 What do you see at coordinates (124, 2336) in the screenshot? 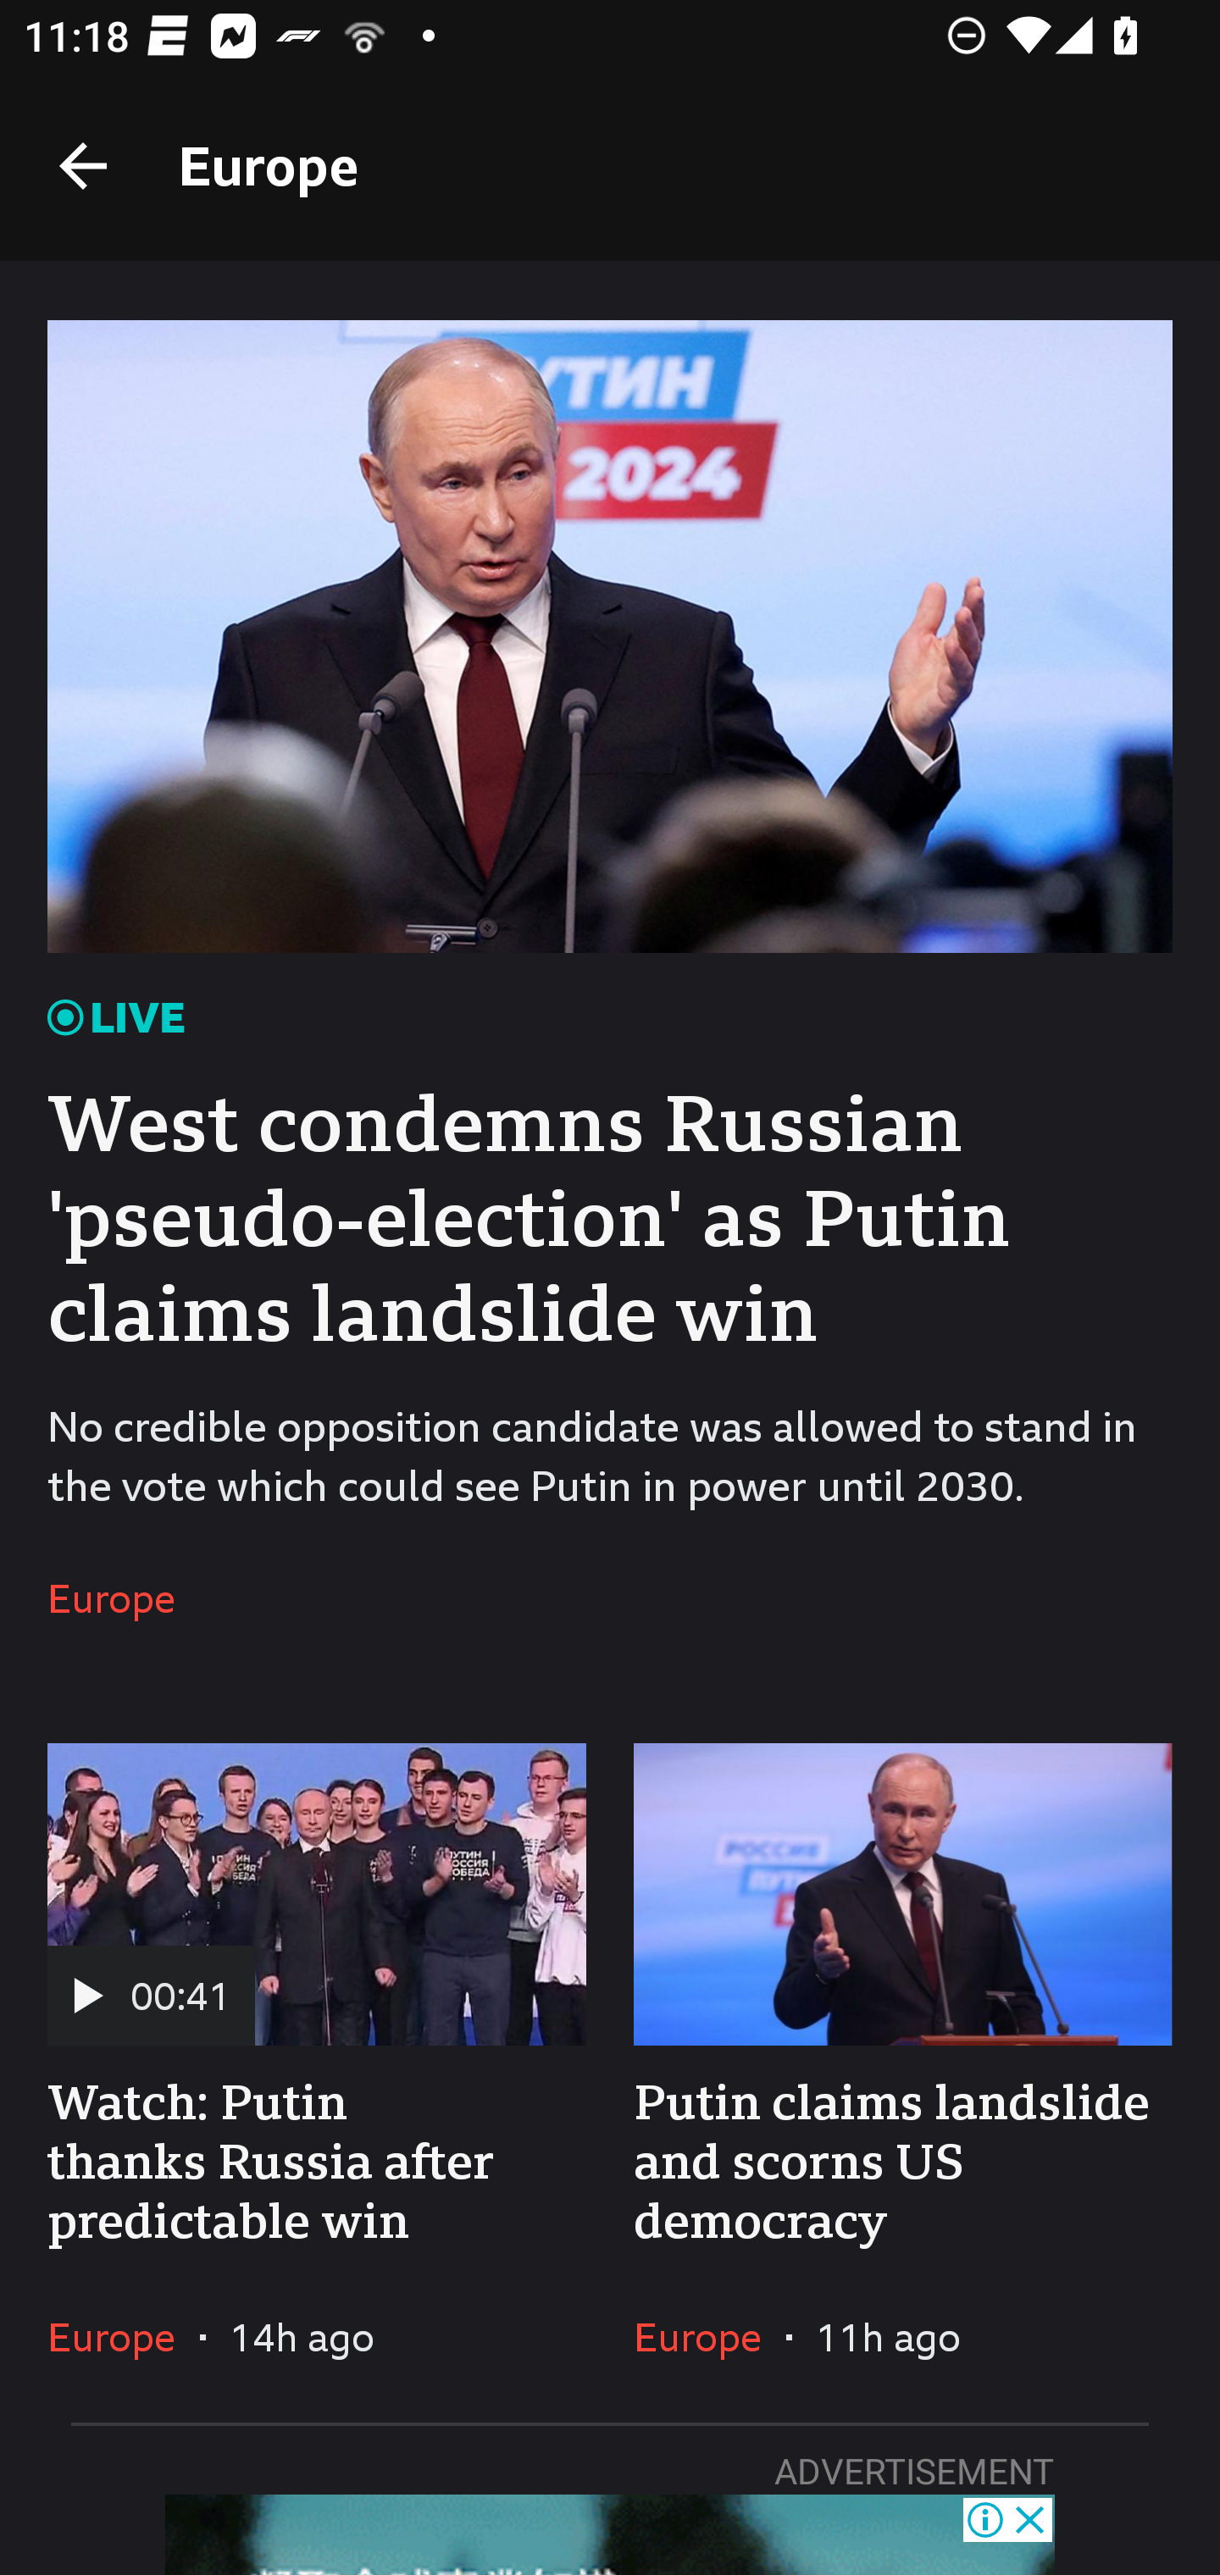
I see `Europe In the section Europe` at bounding box center [124, 2336].